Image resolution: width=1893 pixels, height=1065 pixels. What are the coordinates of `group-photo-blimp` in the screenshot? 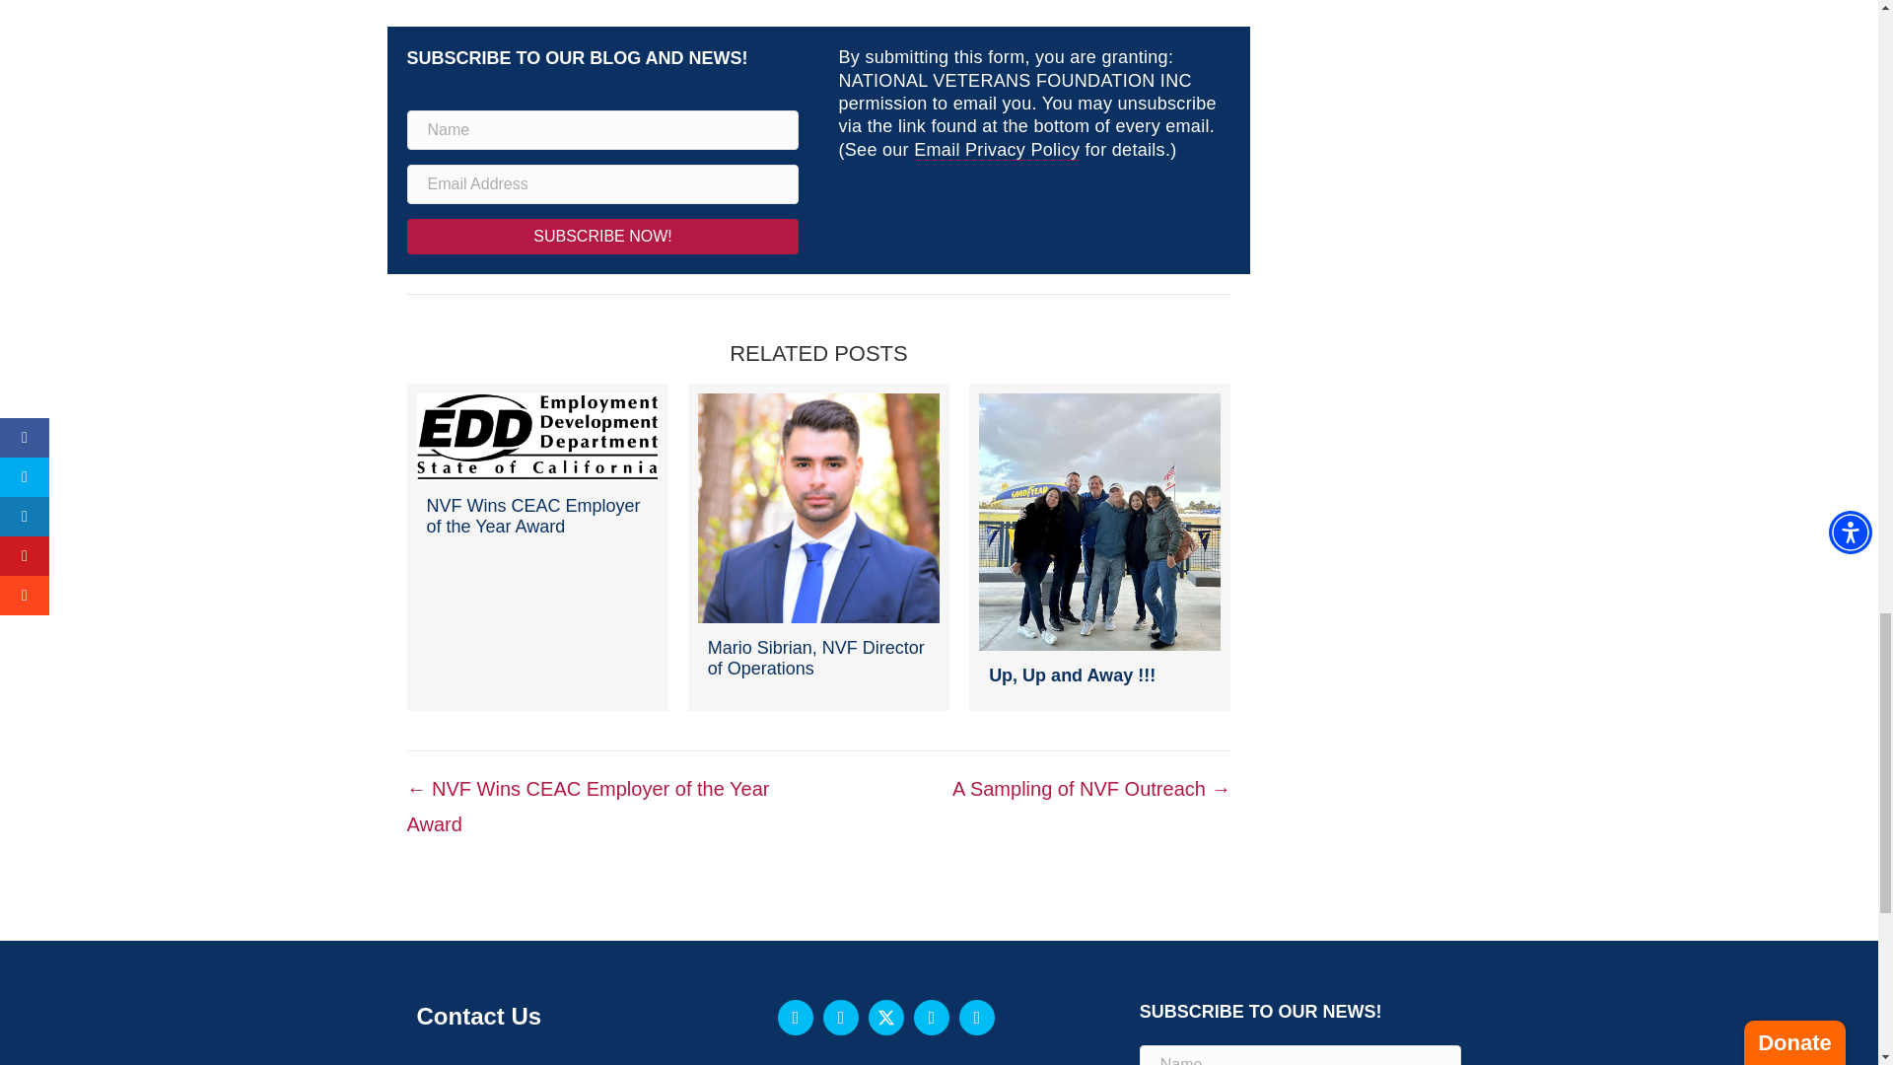 It's located at (1099, 521).